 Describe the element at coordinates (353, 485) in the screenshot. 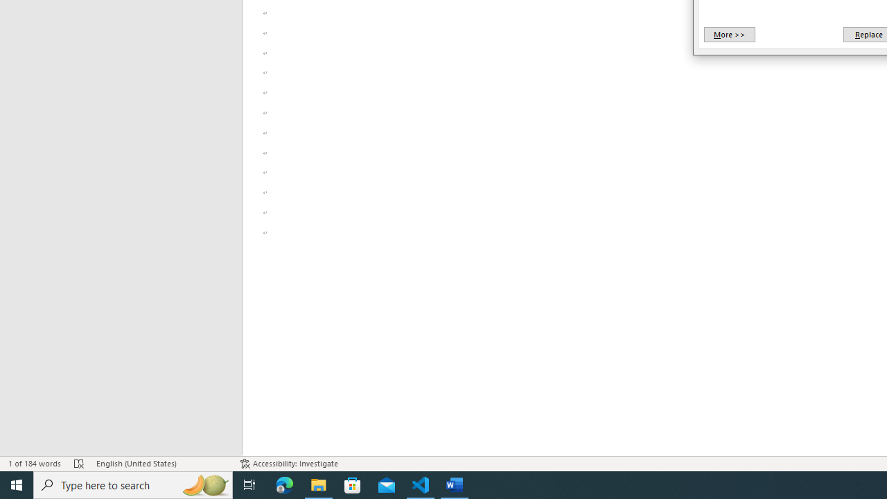

I see `Microsoft Store` at that location.